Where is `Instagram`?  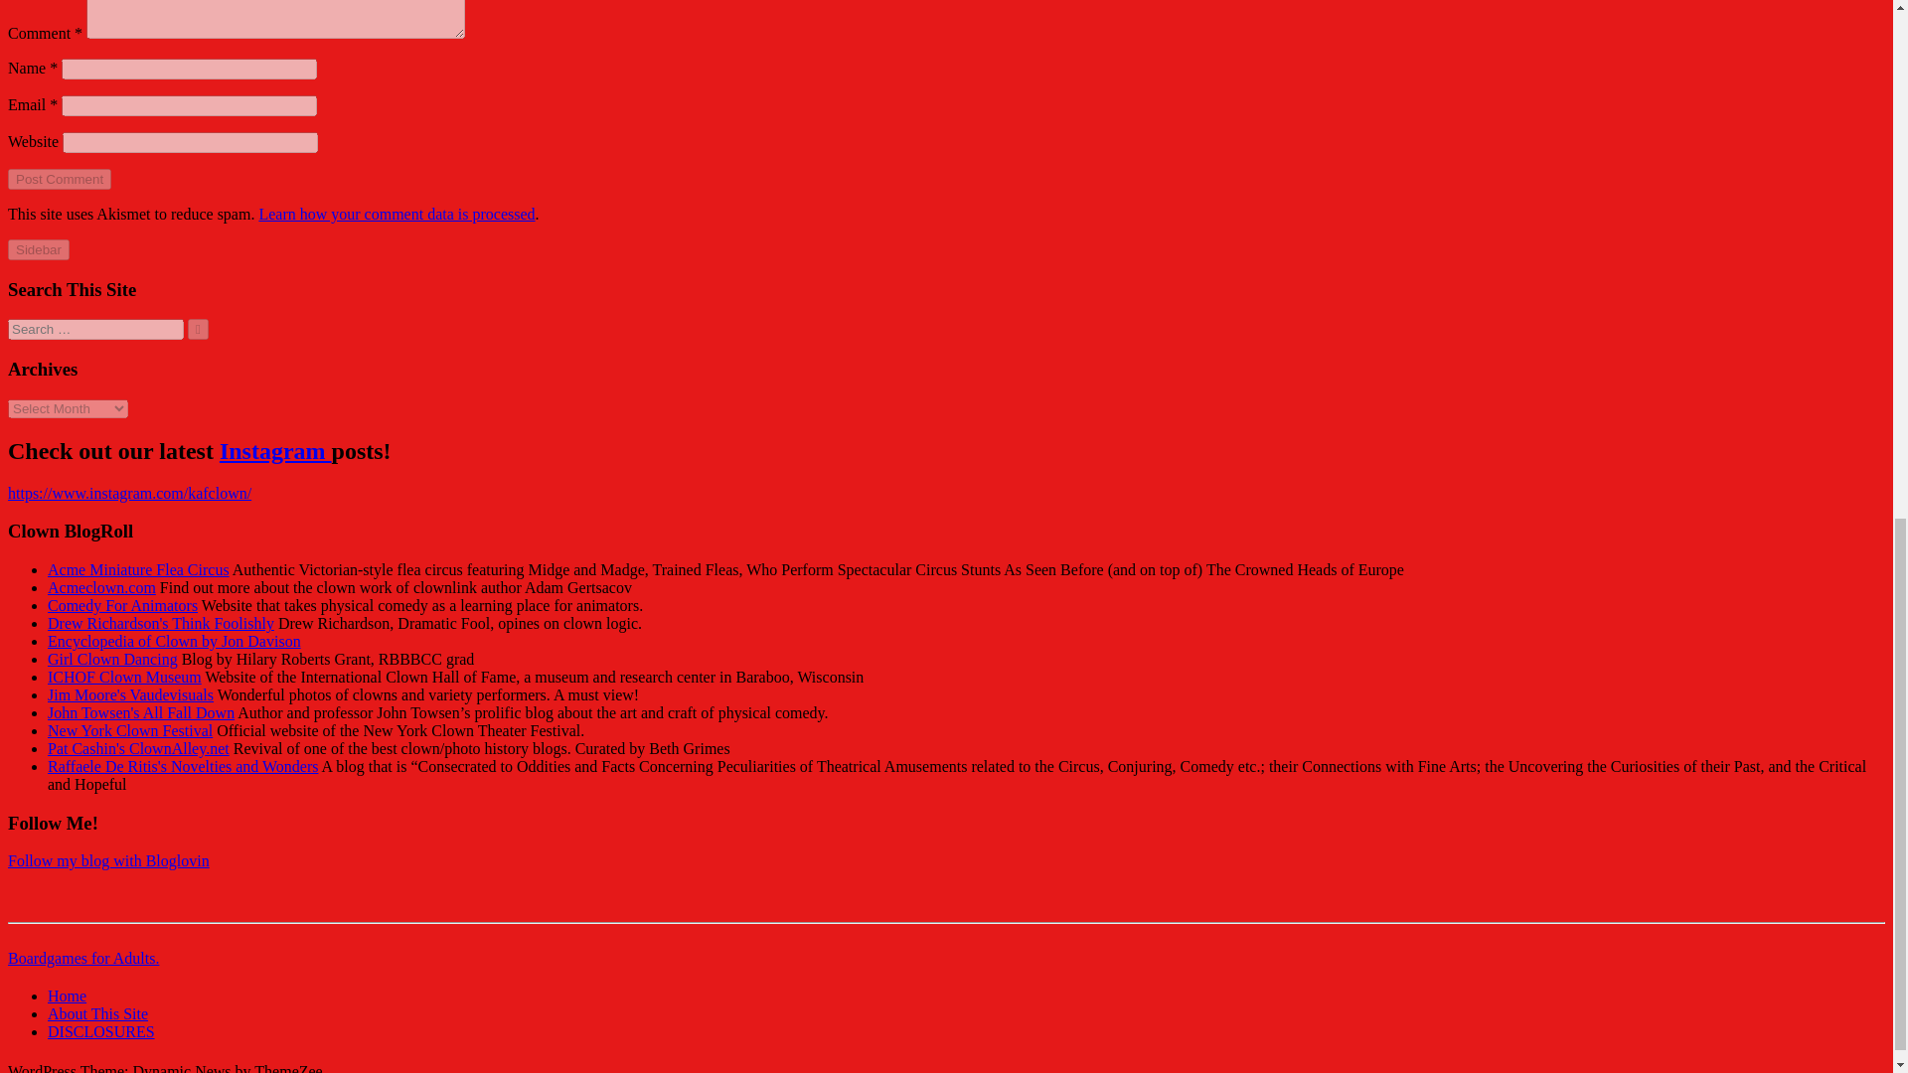
Instagram is located at coordinates (275, 450).